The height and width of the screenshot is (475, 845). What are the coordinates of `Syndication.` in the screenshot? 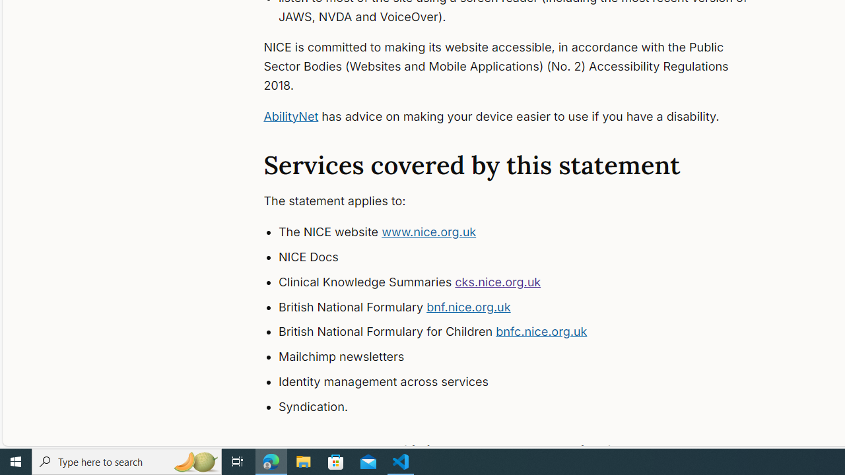 It's located at (525, 406).